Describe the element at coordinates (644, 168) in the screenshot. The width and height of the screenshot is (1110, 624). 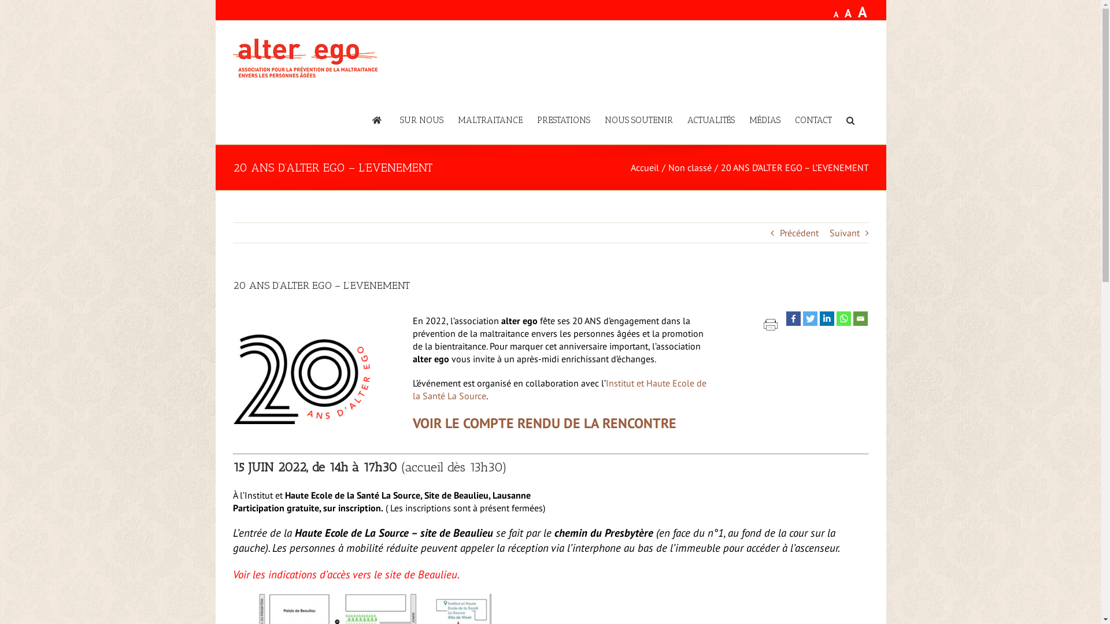
I see `Accueil` at that location.